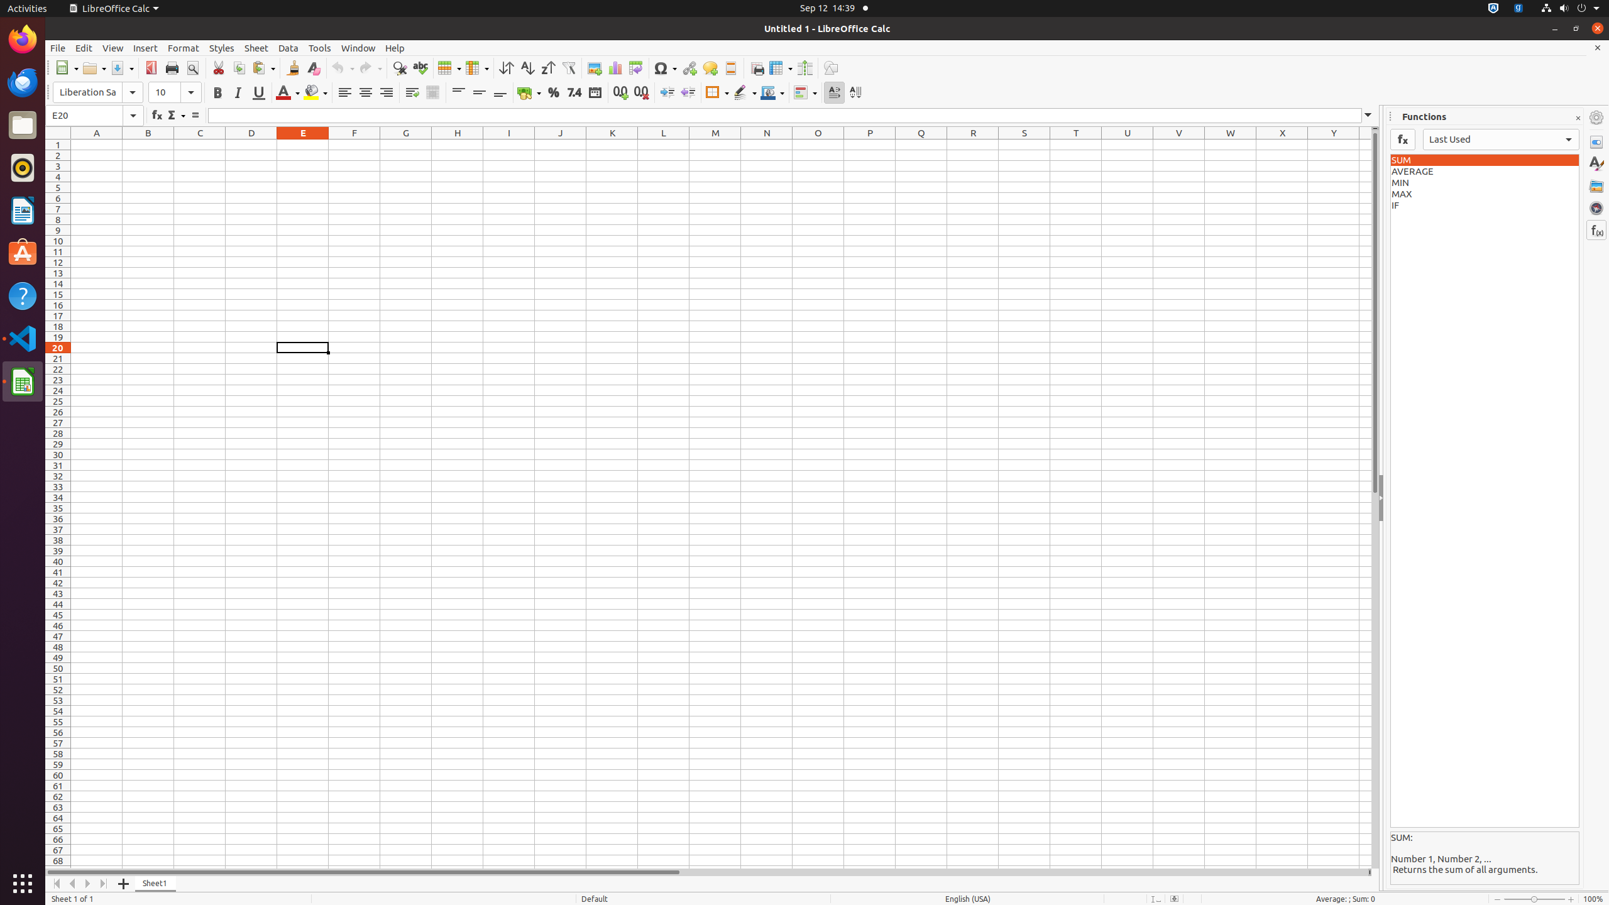  I want to click on Pivot Table, so click(636, 68).